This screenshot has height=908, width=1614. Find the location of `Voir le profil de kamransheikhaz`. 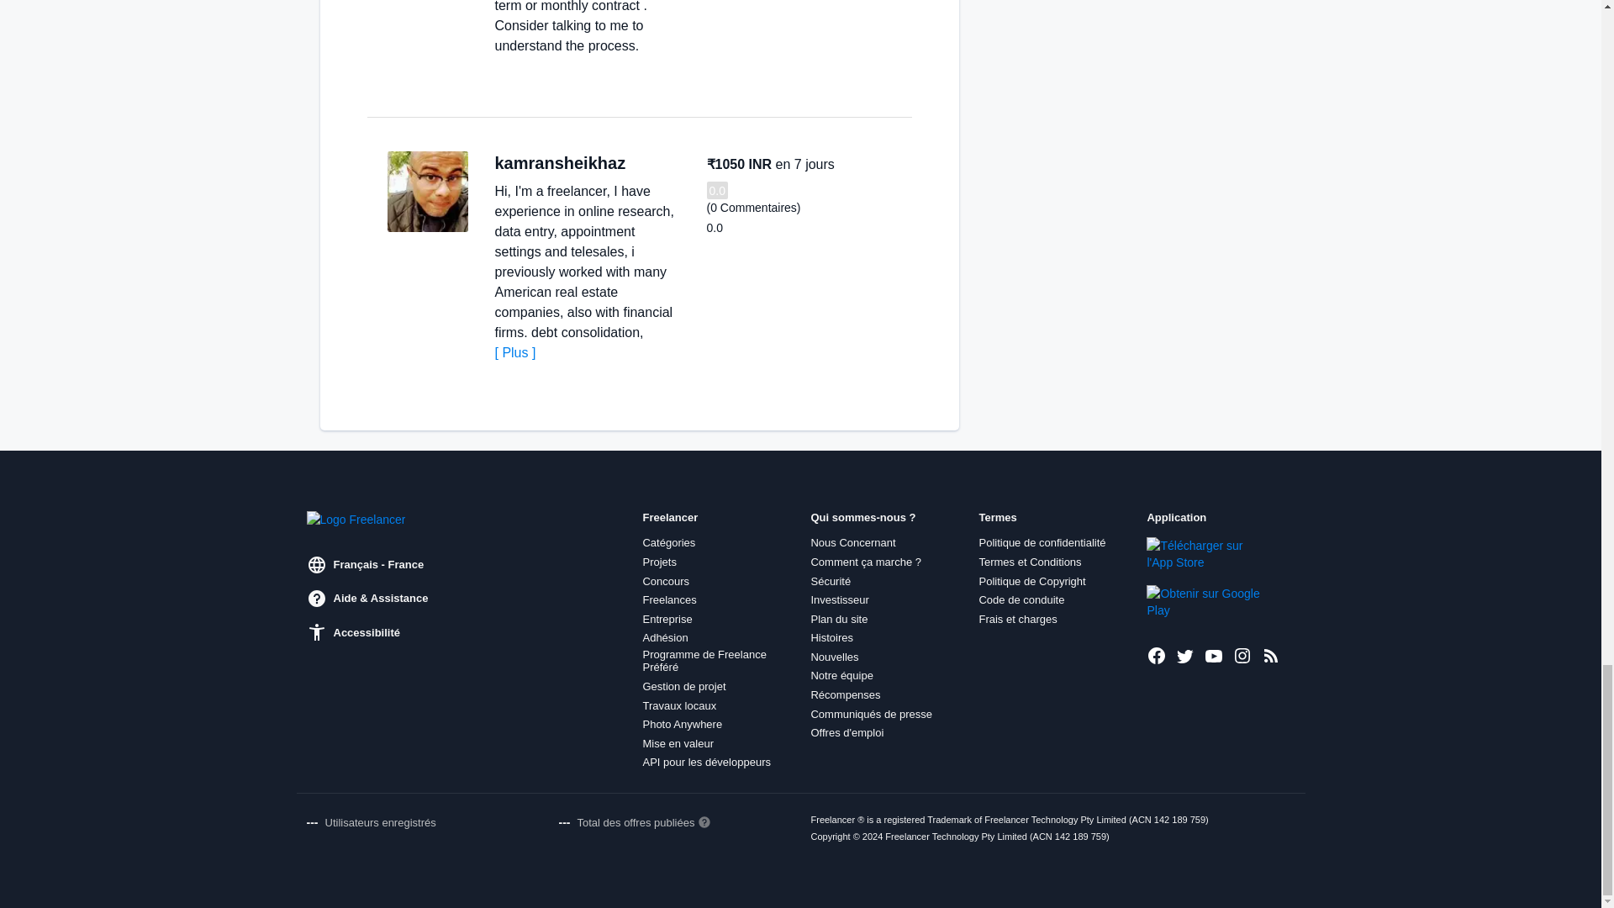

Voir le profil de kamransheikhaz is located at coordinates (427, 192).